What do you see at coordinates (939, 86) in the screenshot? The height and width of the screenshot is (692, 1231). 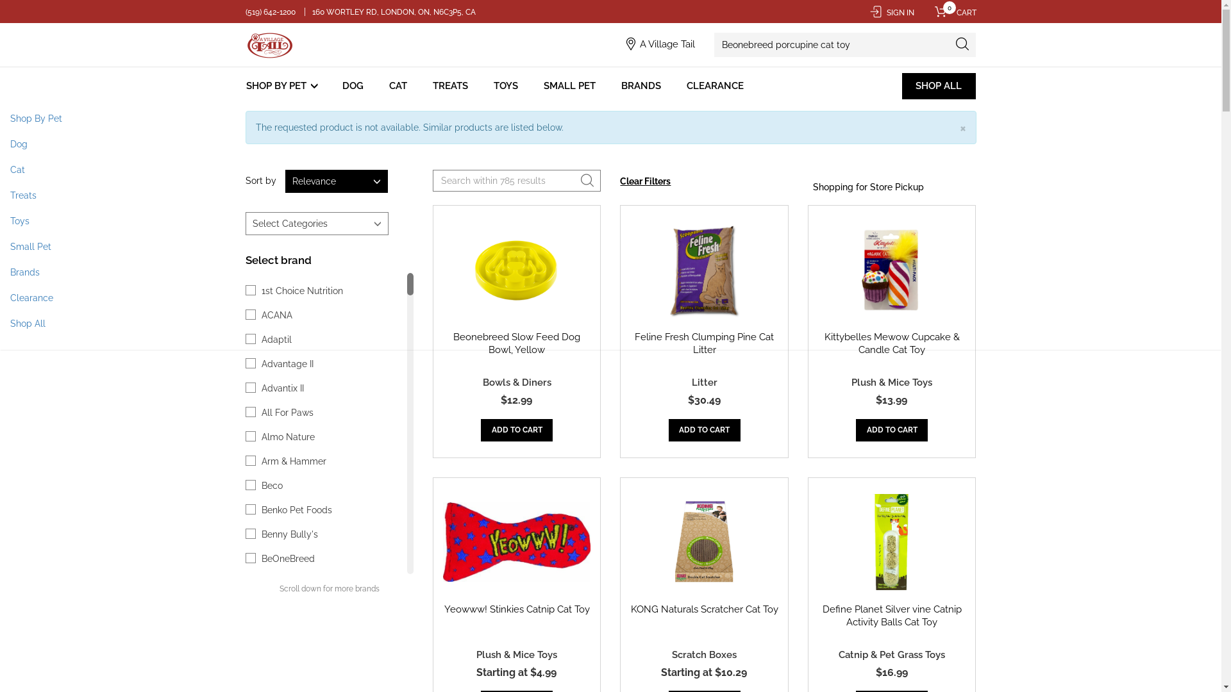 I see `SHOP ALL` at bounding box center [939, 86].